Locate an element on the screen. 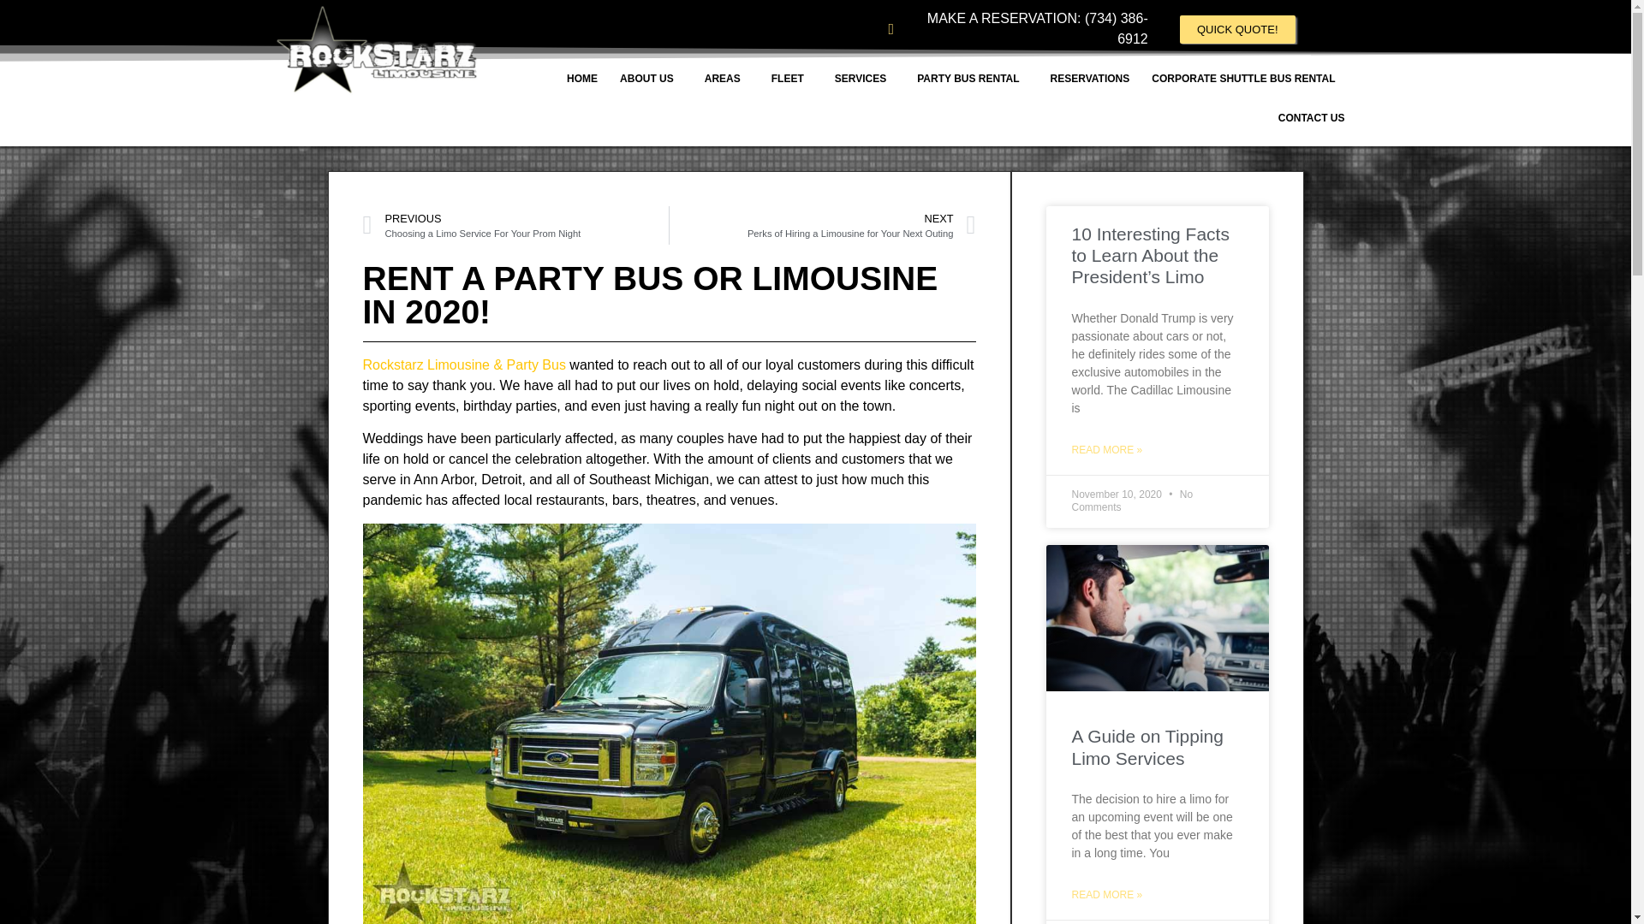 This screenshot has width=1644, height=924. Services is located at coordinates (865, 79).